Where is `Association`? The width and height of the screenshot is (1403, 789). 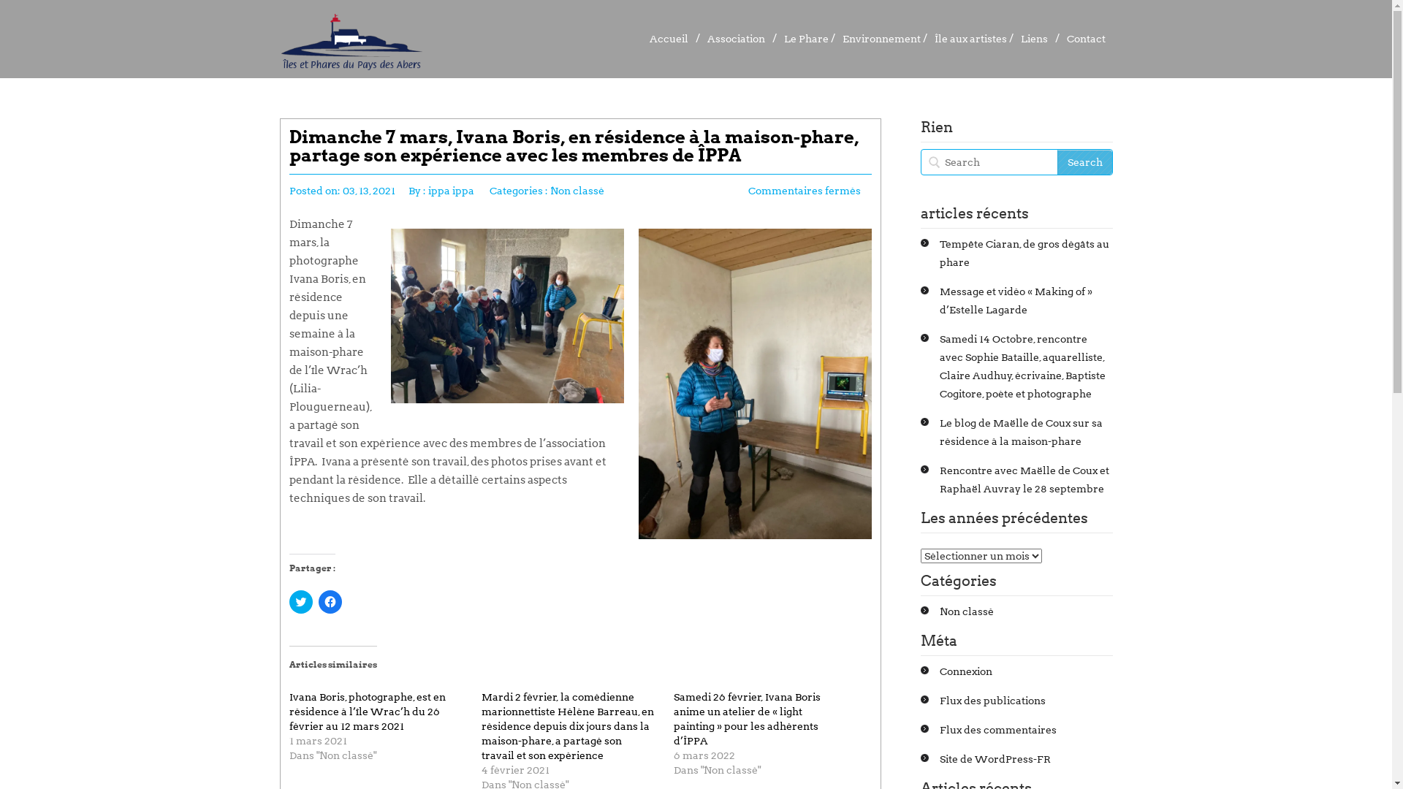 Association is located at coordinates (737, 40).